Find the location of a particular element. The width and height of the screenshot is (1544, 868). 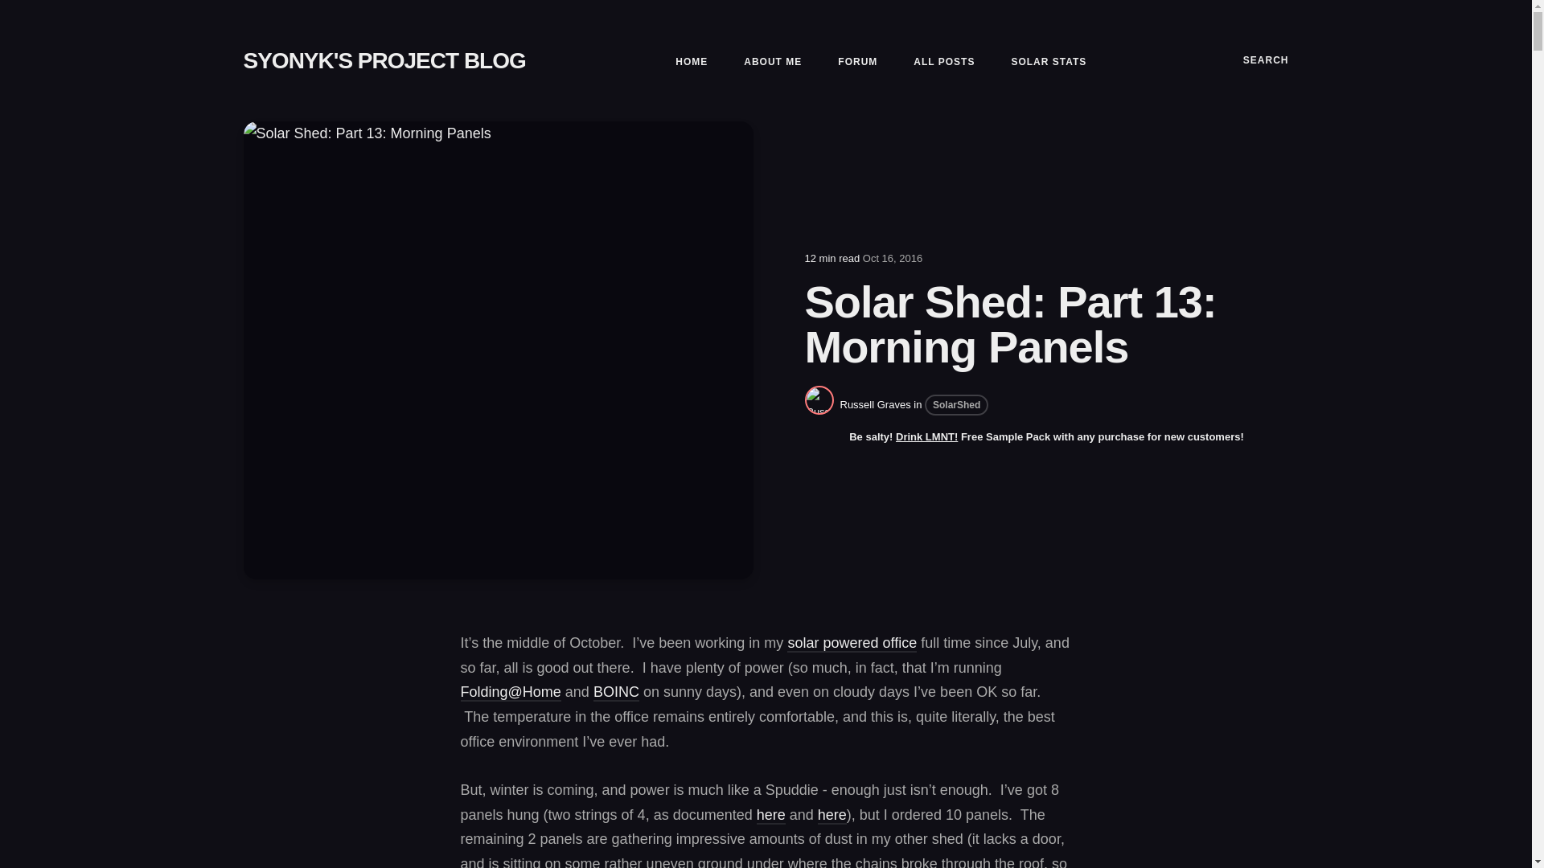

ABOUT ME is located at coordinates (772, 62).